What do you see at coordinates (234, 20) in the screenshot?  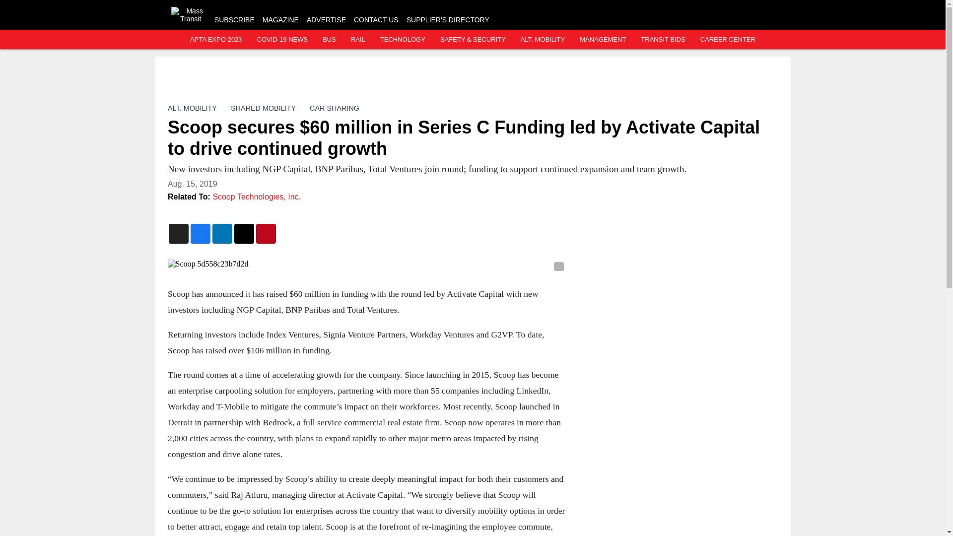 I see `SUBSCRIBE` at bounding box center [234, 20].